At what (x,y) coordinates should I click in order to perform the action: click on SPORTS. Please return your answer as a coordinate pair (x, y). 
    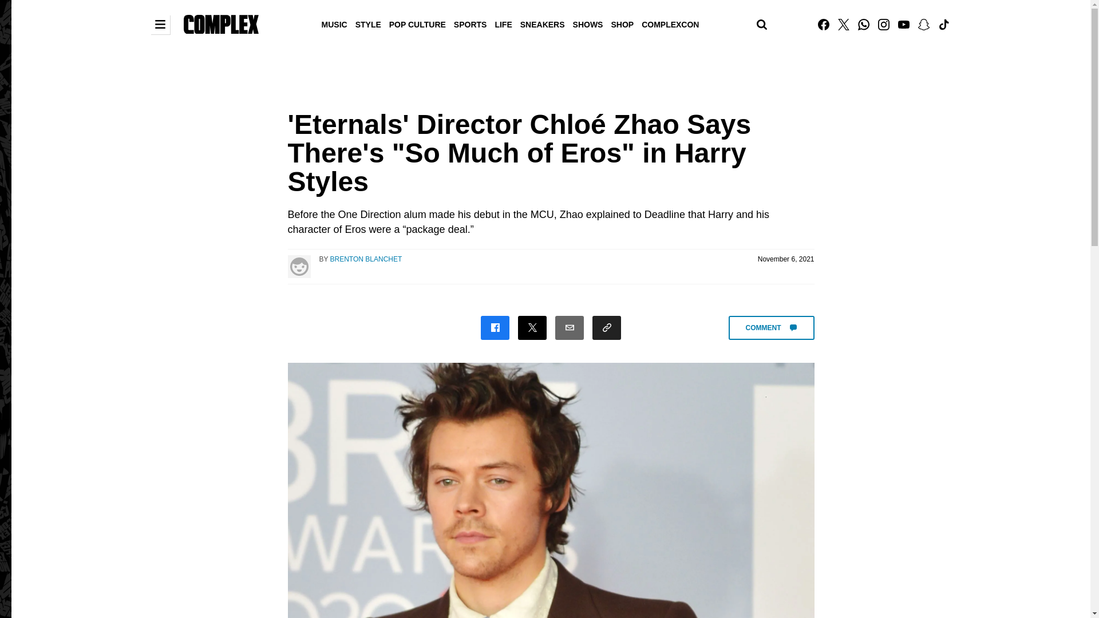
    Looking at the image, I should click on (471, 23).